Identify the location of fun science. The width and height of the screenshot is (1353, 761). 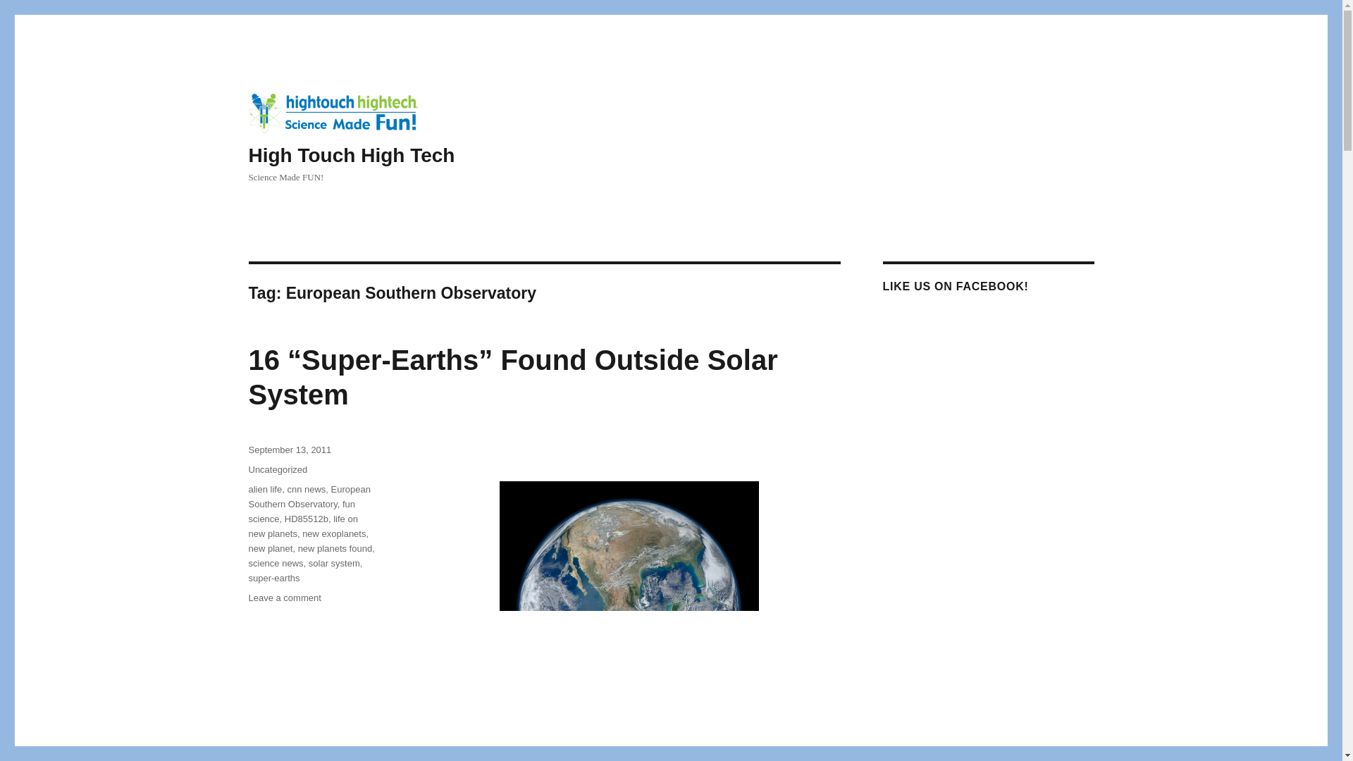
(301, 512).